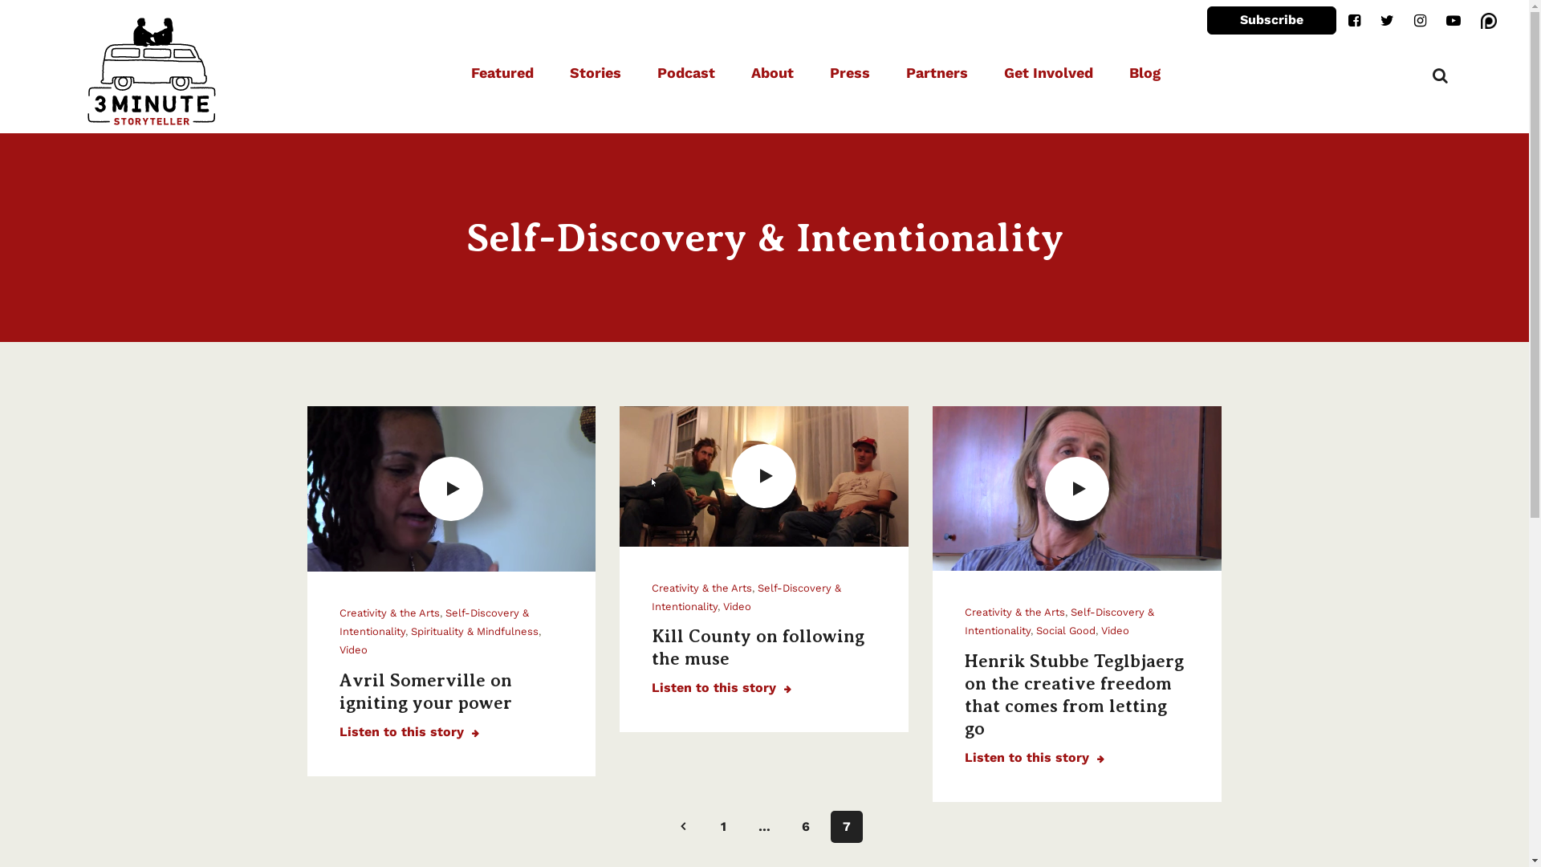 Image resolution: width=1541 pixels, height=867 pixels. Describe the element at coordinates (686, 73) in the screenshot. I see `Podcast` at that location.